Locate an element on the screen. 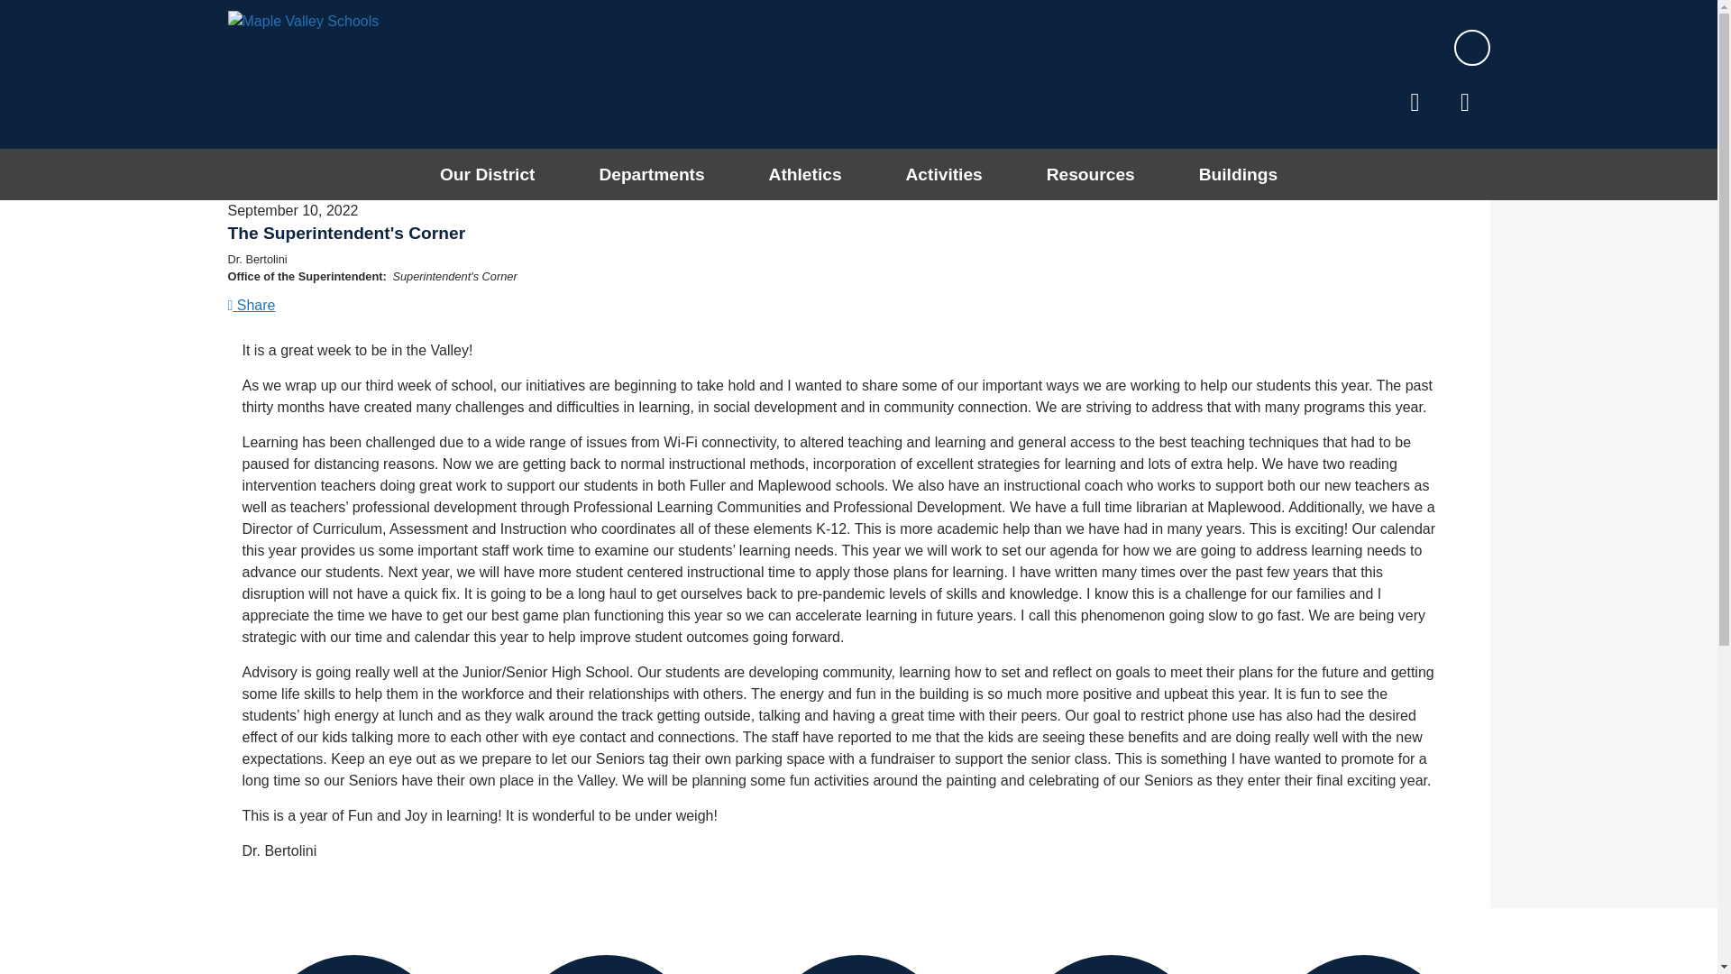  YouTube is located at coordinates (1466, 106).